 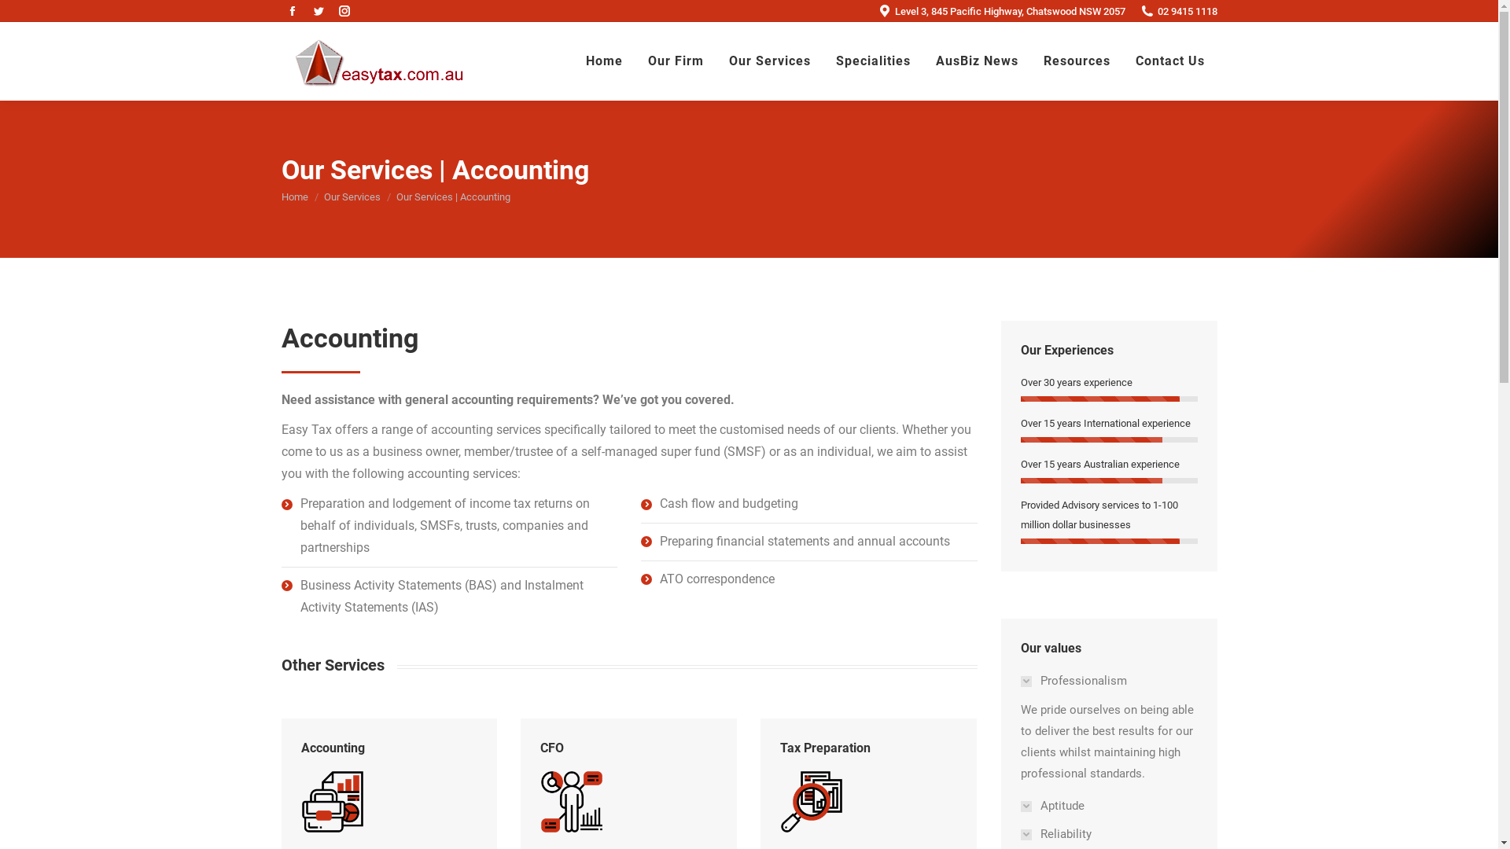 I want to click on Specialities, so click(x=873, y=61).